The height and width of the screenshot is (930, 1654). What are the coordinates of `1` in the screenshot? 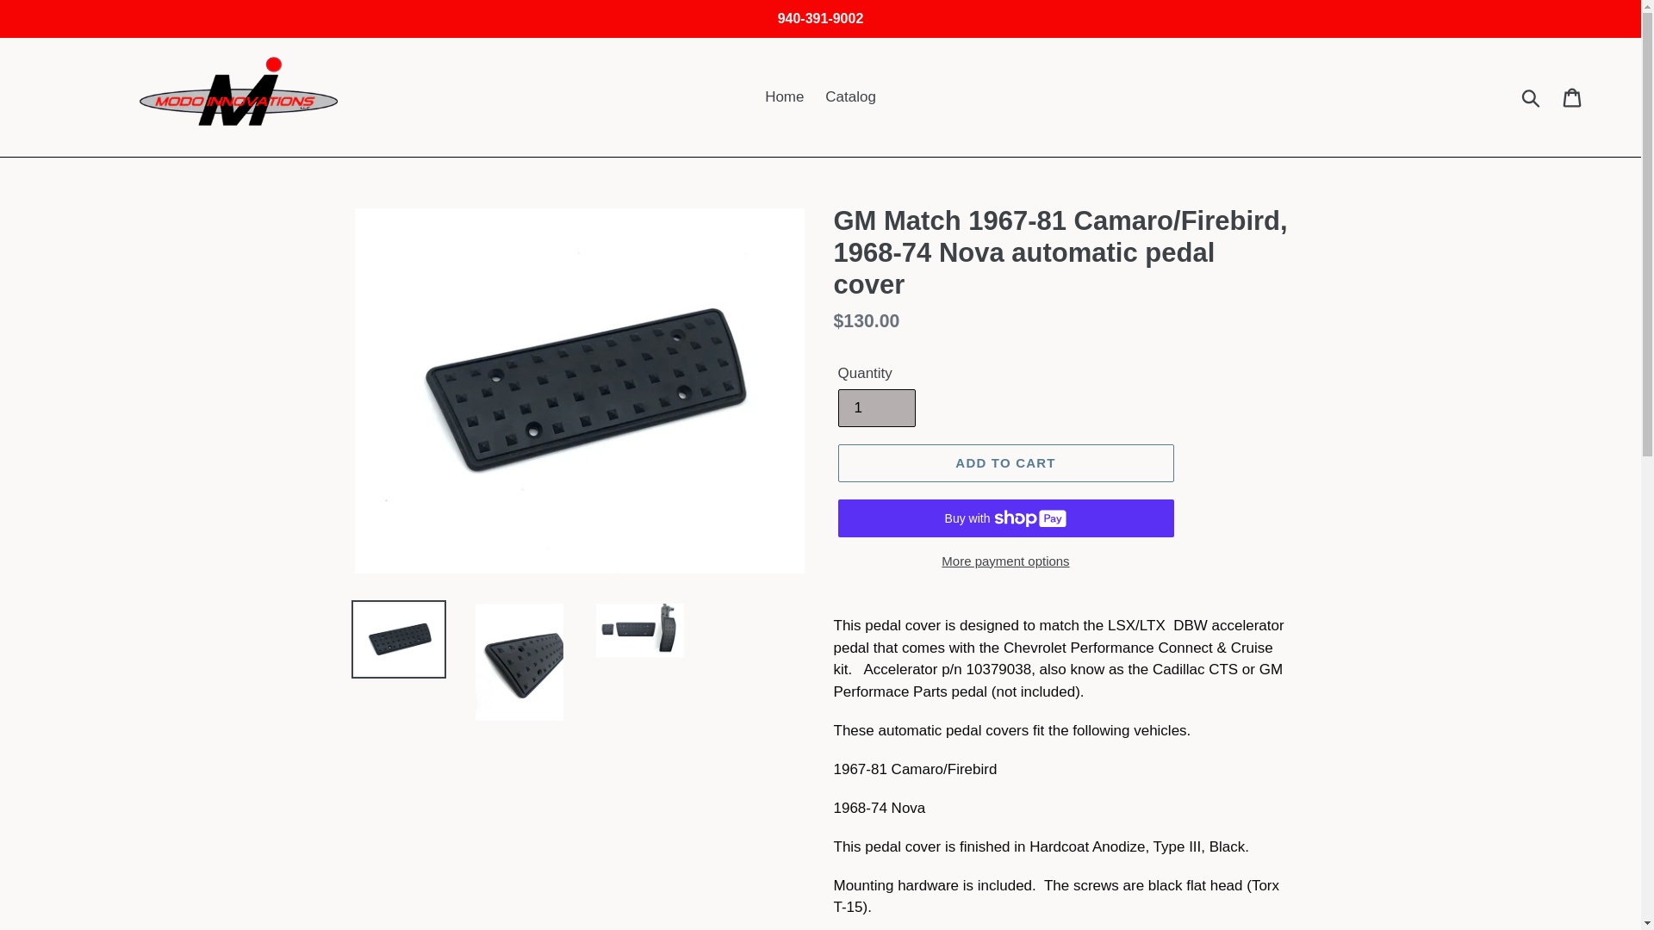 It's located at (875, 408).